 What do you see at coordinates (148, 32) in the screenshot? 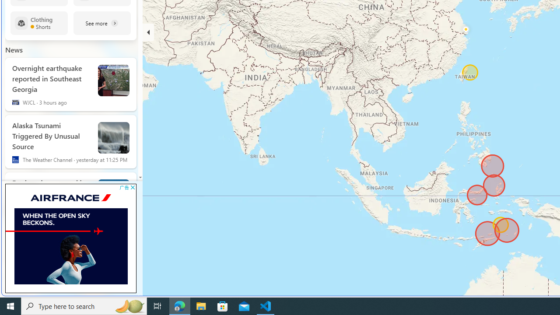
I see `Hide` at bounding box center [148, 32].